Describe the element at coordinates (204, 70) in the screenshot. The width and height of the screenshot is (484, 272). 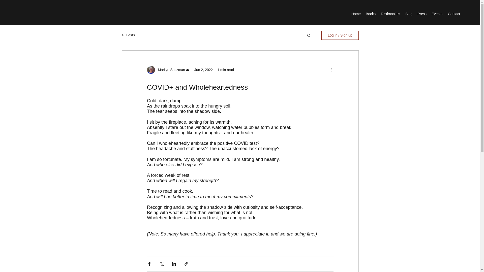
I see `Jun 2, 2022` at that location.